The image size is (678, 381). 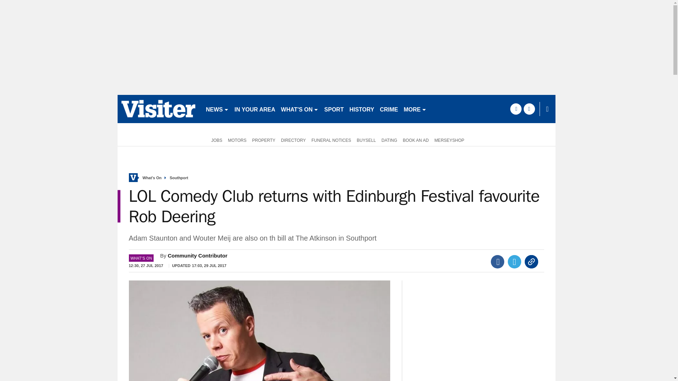 What do you see at coordinates (217, 109) in the screenshot?
I see `NEWS` at bounding box center [217, 109].